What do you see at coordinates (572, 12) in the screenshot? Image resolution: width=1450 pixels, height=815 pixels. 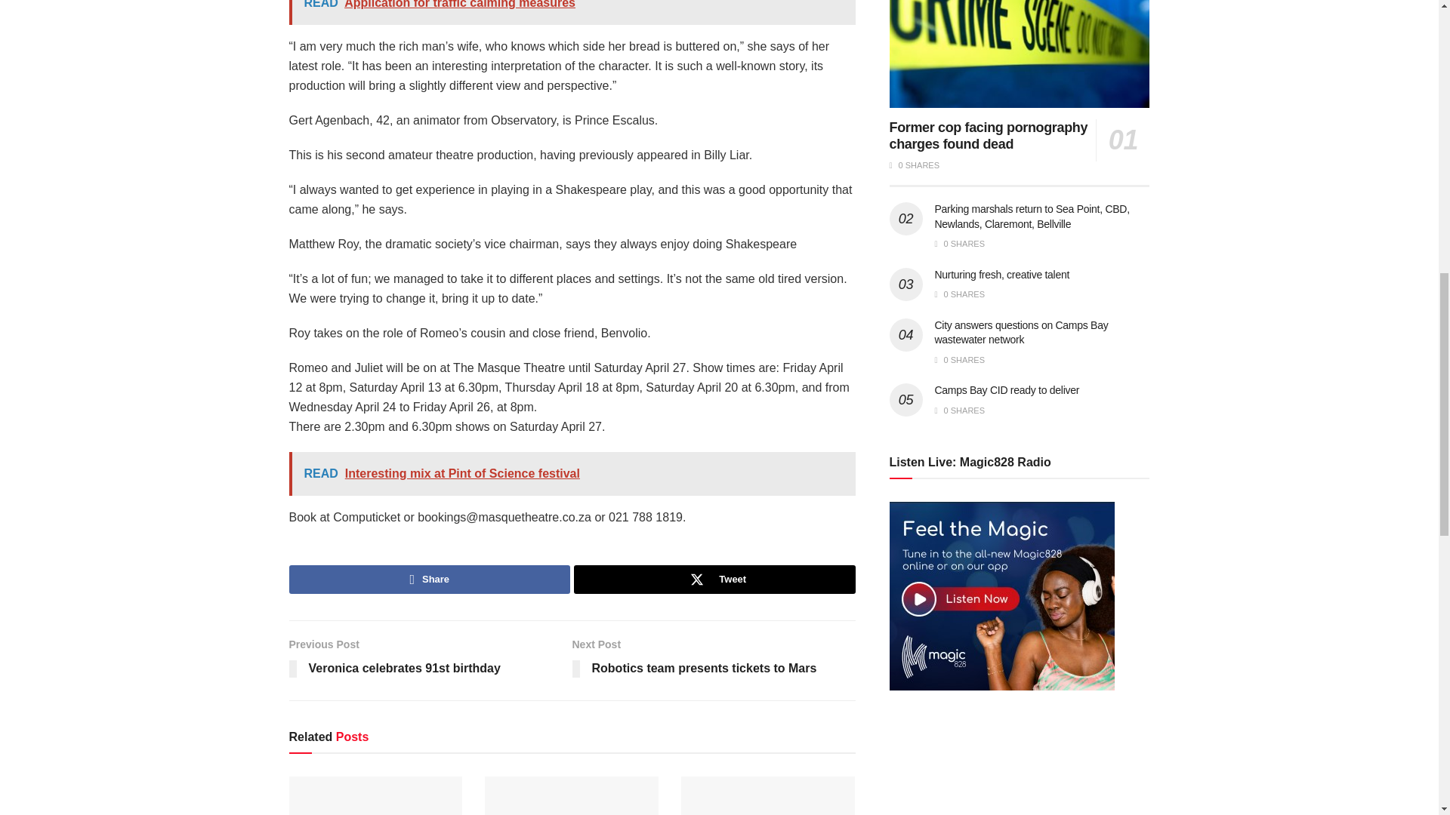 I see `READ  Application for traffic calming measures` at bounding box center [572, 12].